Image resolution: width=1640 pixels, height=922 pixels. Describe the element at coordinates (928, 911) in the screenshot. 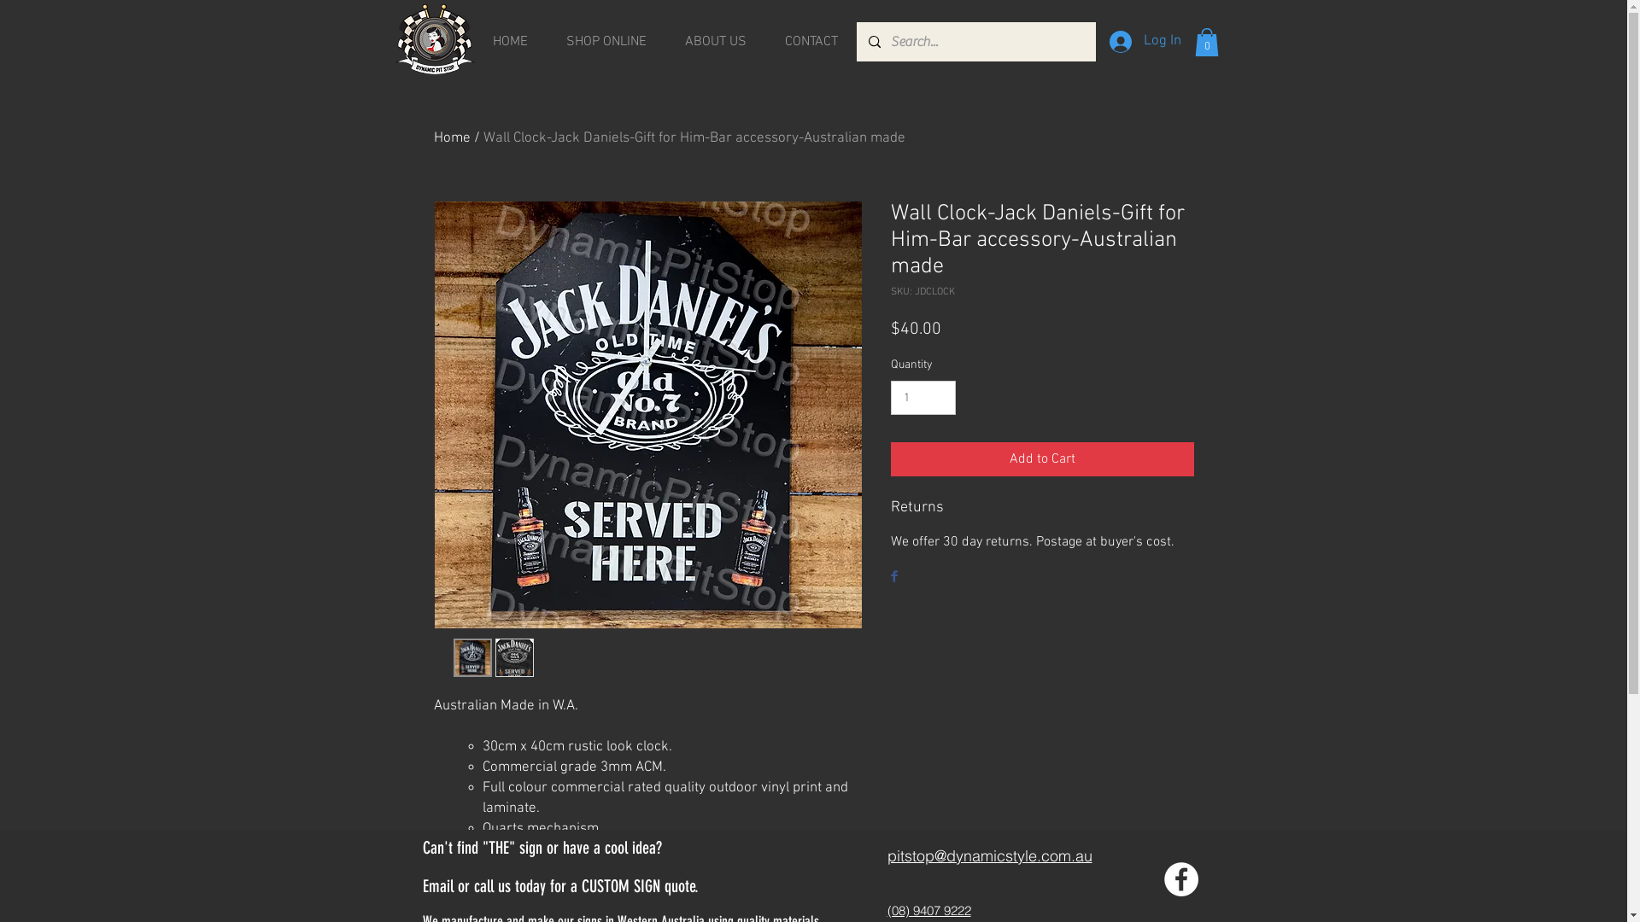

I see `(08) 9407 9222` at that location.